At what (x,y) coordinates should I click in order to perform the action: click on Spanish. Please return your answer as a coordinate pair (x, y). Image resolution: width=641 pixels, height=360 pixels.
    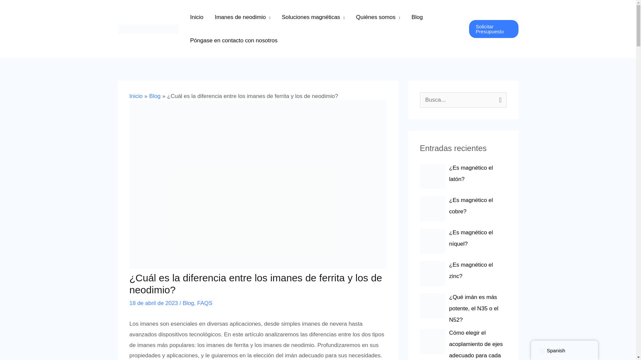
    Looking at the image, I should click on (542, 351).